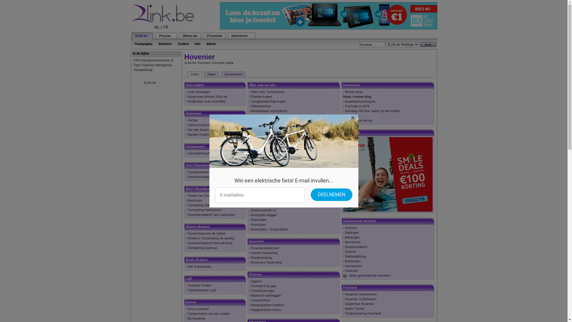 The height and width of the screenshot is (322, 572). What do you see at coordinates (141, 36) in the screenshot?
I see `2Link.be` at bounding box center [141, 36].